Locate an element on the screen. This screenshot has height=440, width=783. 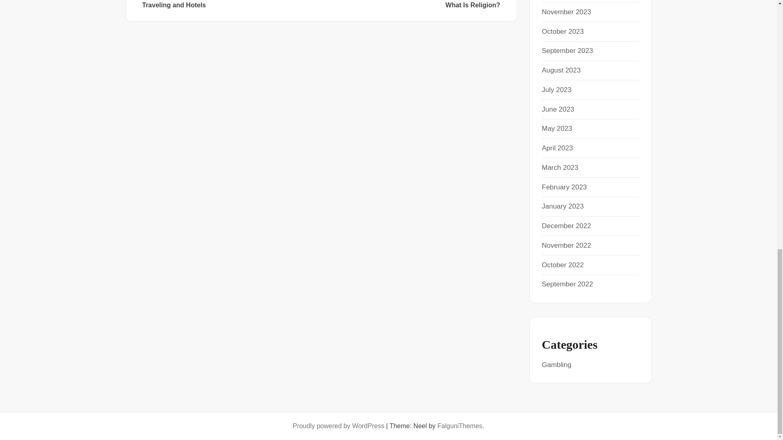
September 2023 is located at coordinates (567, 51).